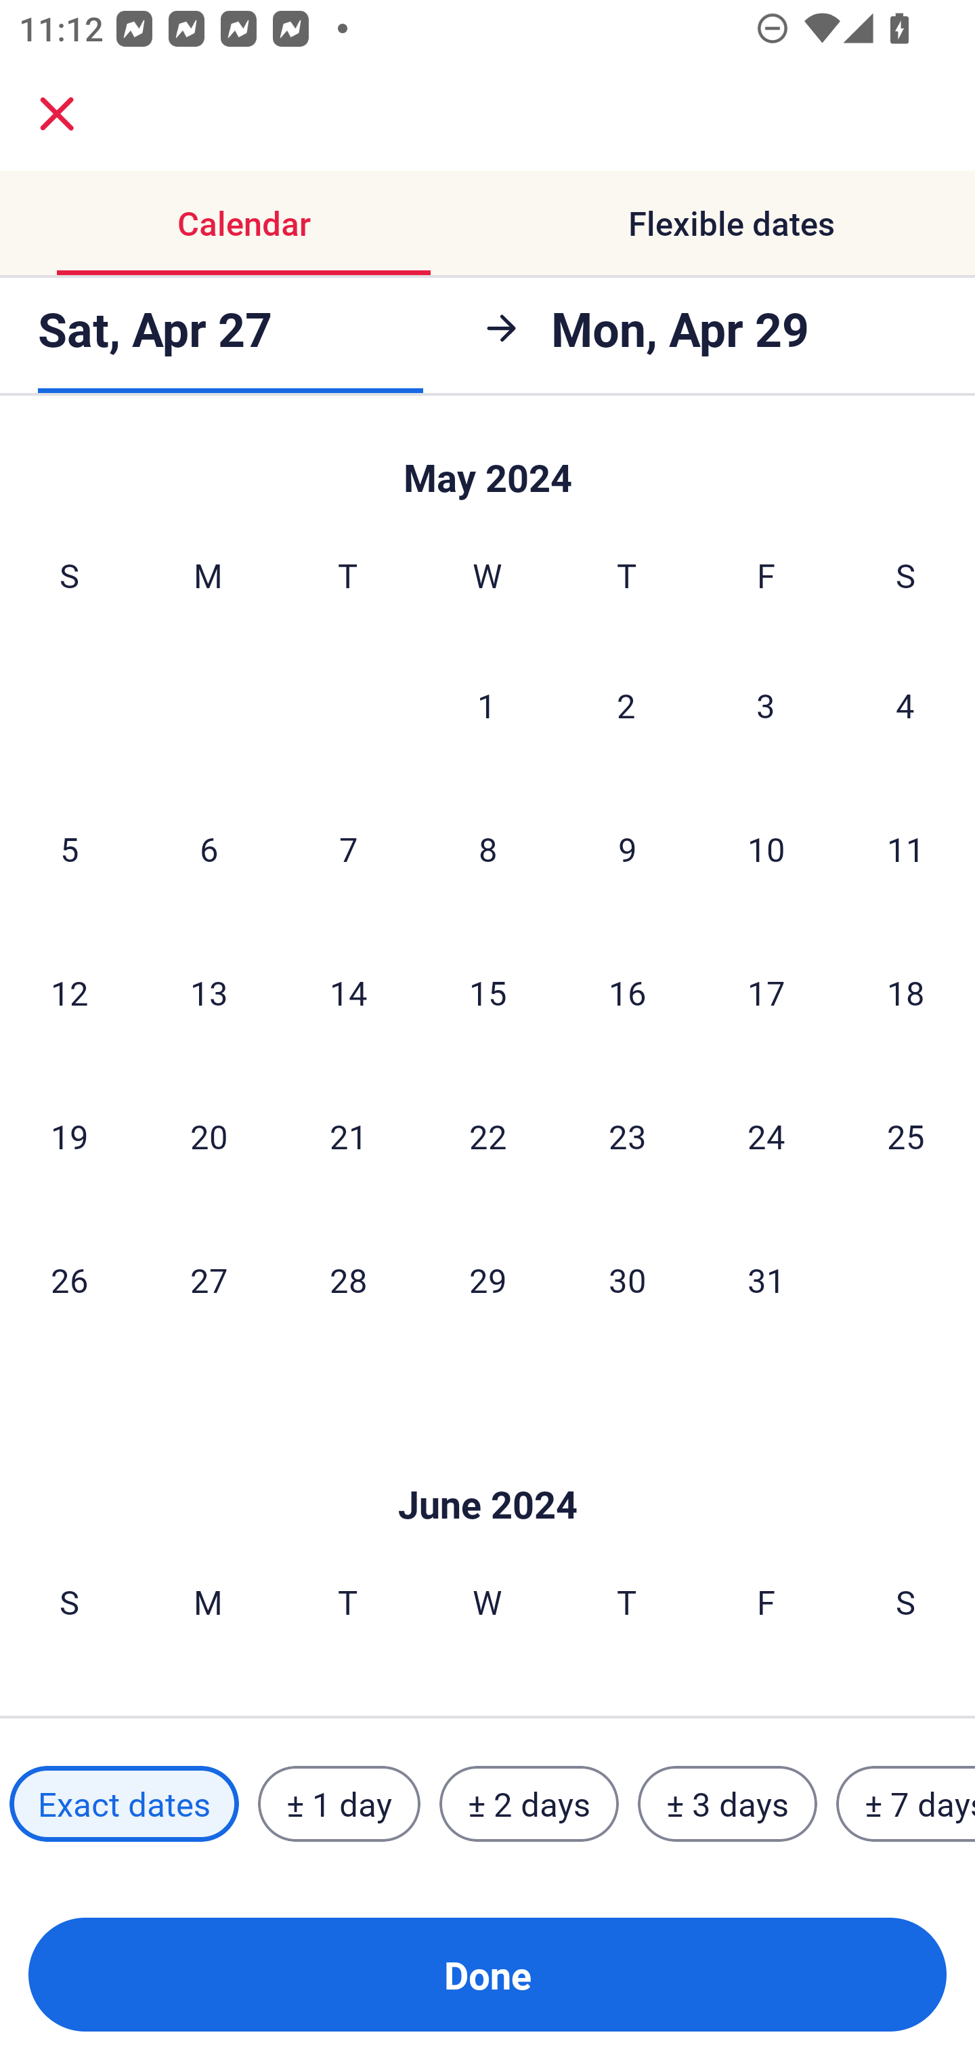 This screenshot has width=975, height=2060. Describe the element at coordinates (487, 1464) in the screenshot. I see `Skip to Done` at that location.